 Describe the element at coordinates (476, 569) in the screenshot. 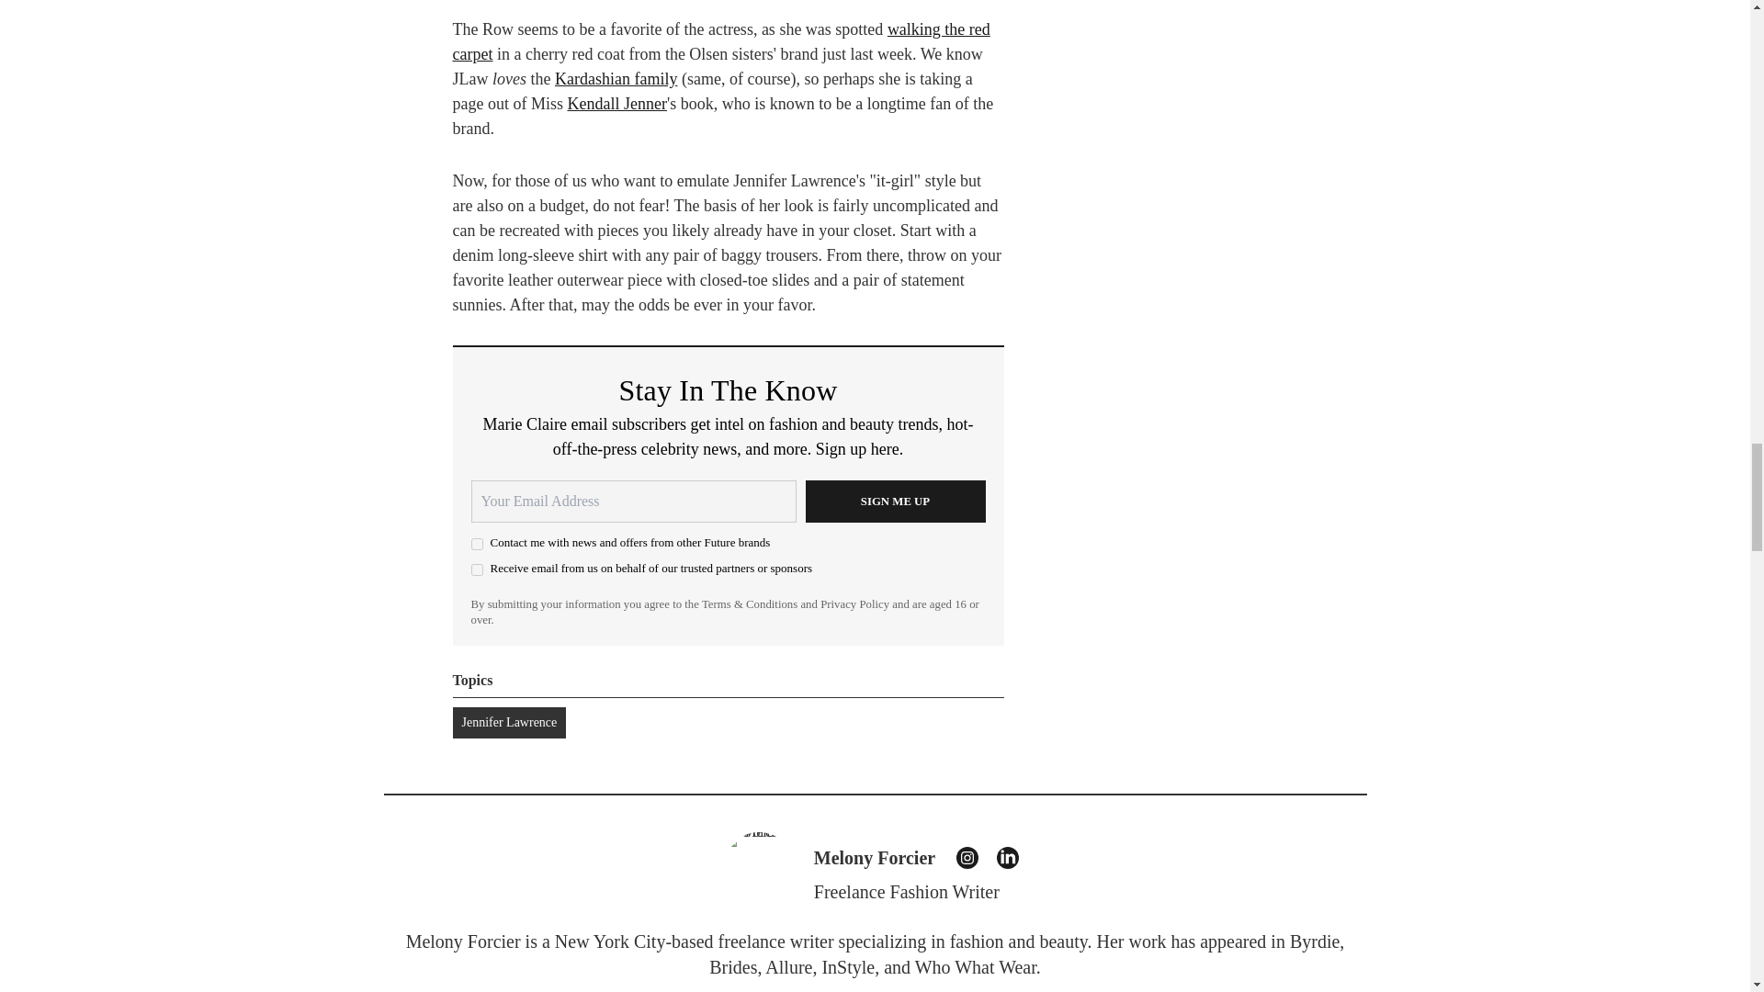

I see `on` at that location.